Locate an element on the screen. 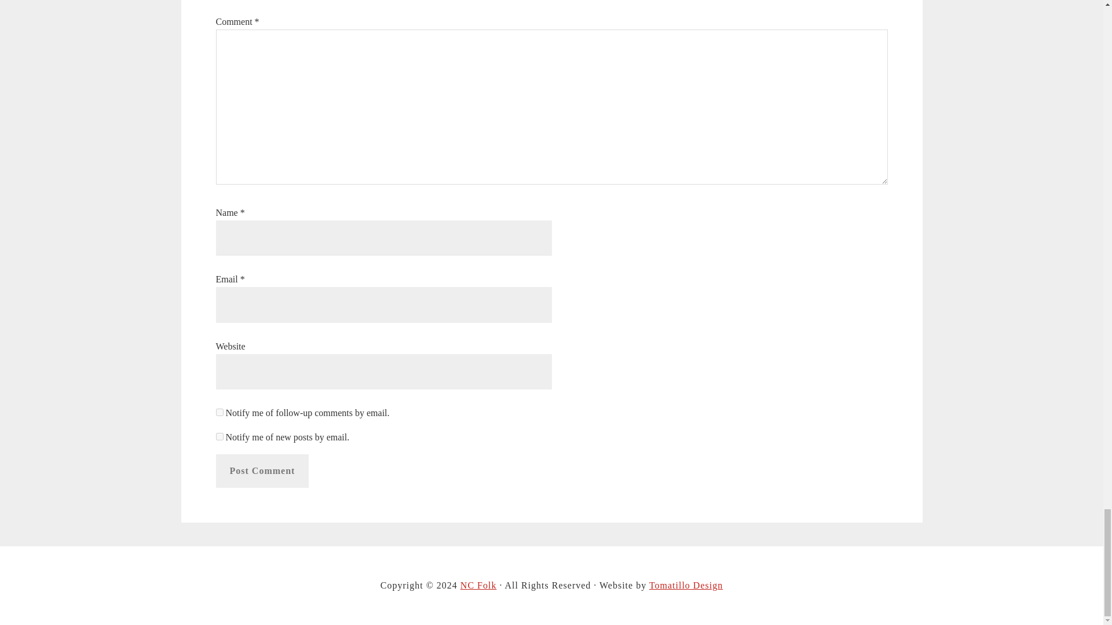  Beautiful, Affordable Websites for Nonprofits is located at coordinates (686, 585).